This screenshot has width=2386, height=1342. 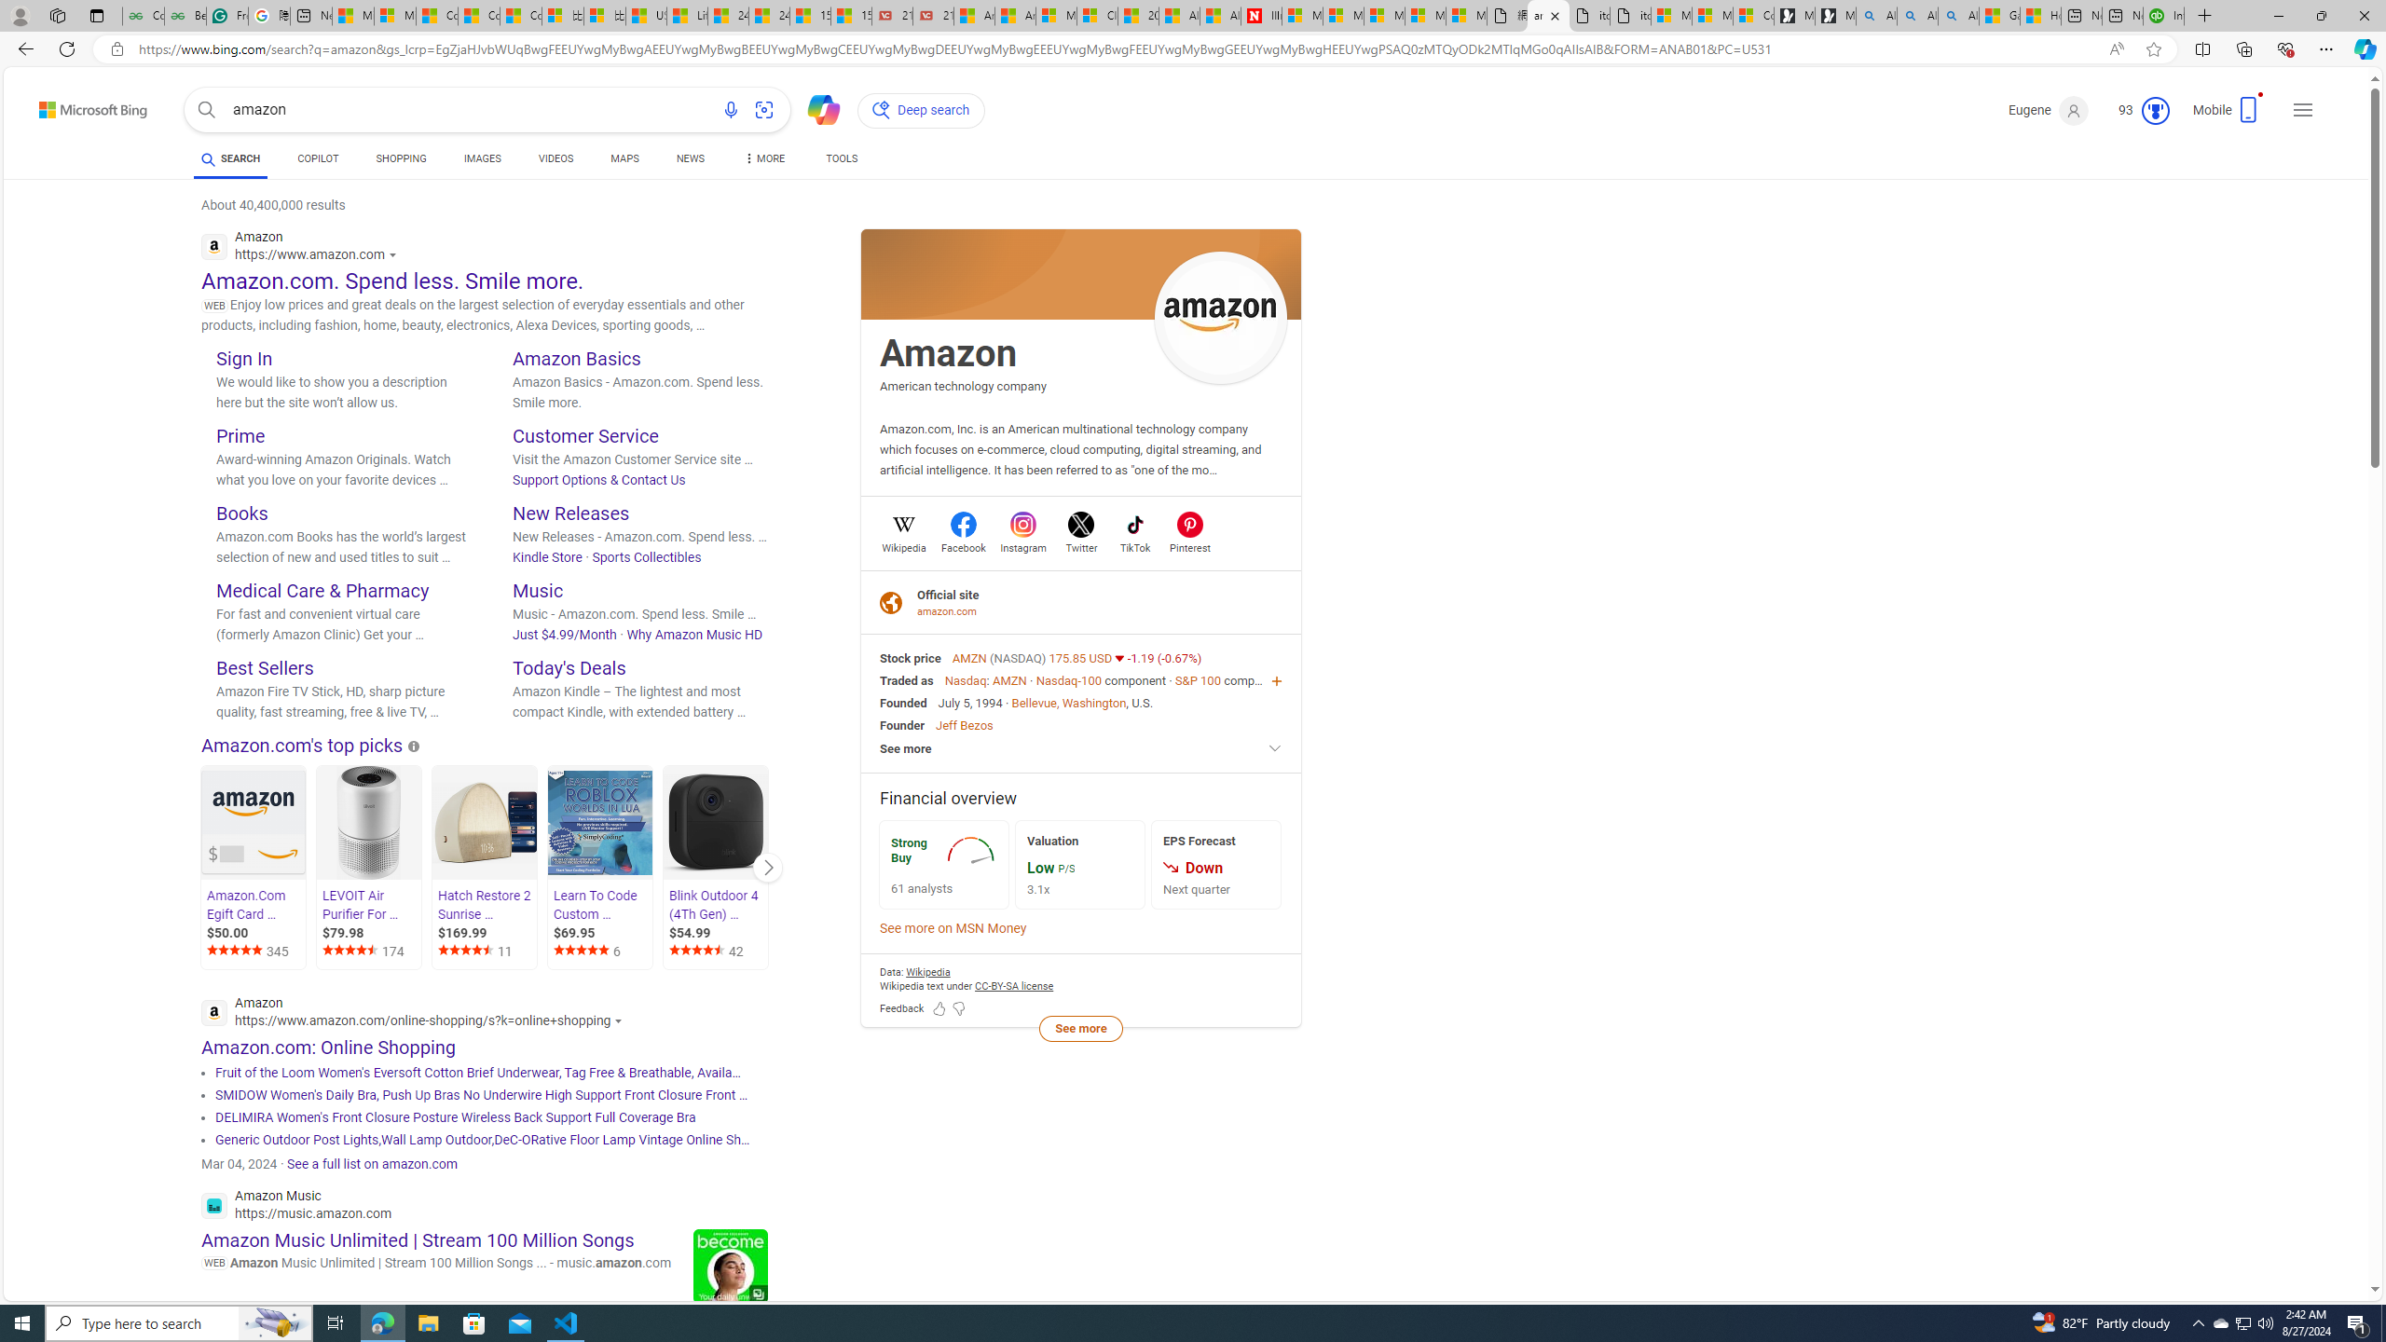 I want to click on IMAGES, so click(x=481, y=158).